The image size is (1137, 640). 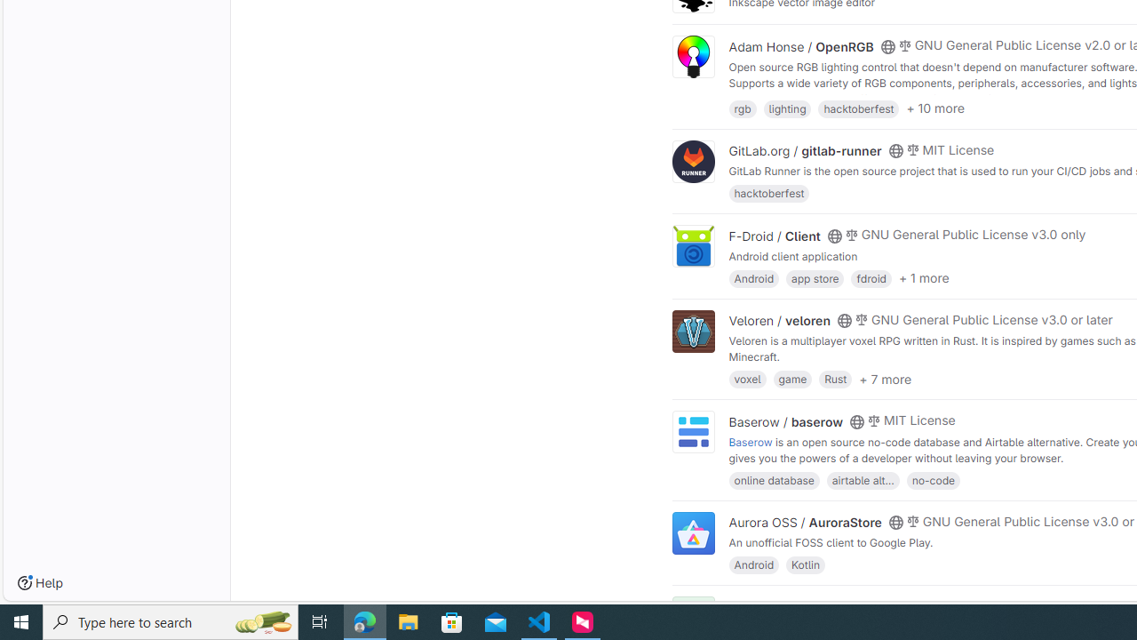 What do you see at coordinates (769, 194) in the screenshot?
I see `hacktoberfest` at bounding box center [769, 194].